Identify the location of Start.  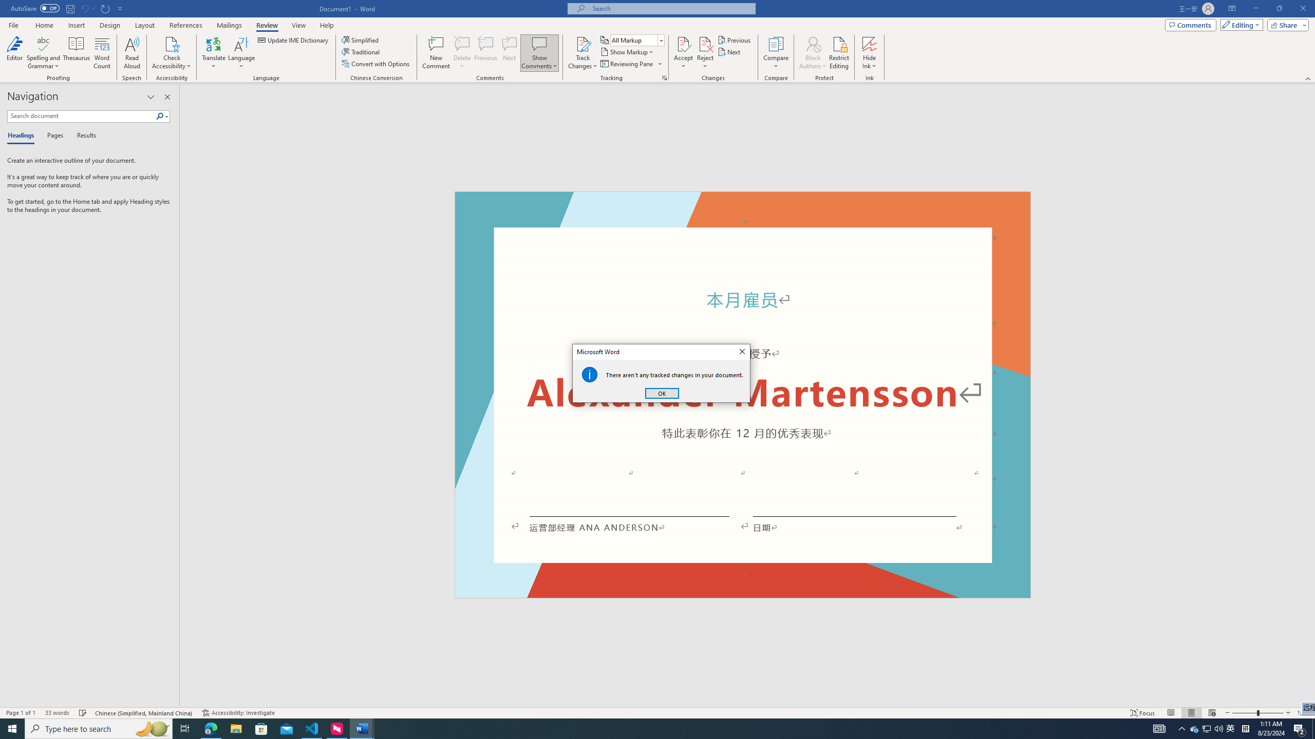
(81, 116).